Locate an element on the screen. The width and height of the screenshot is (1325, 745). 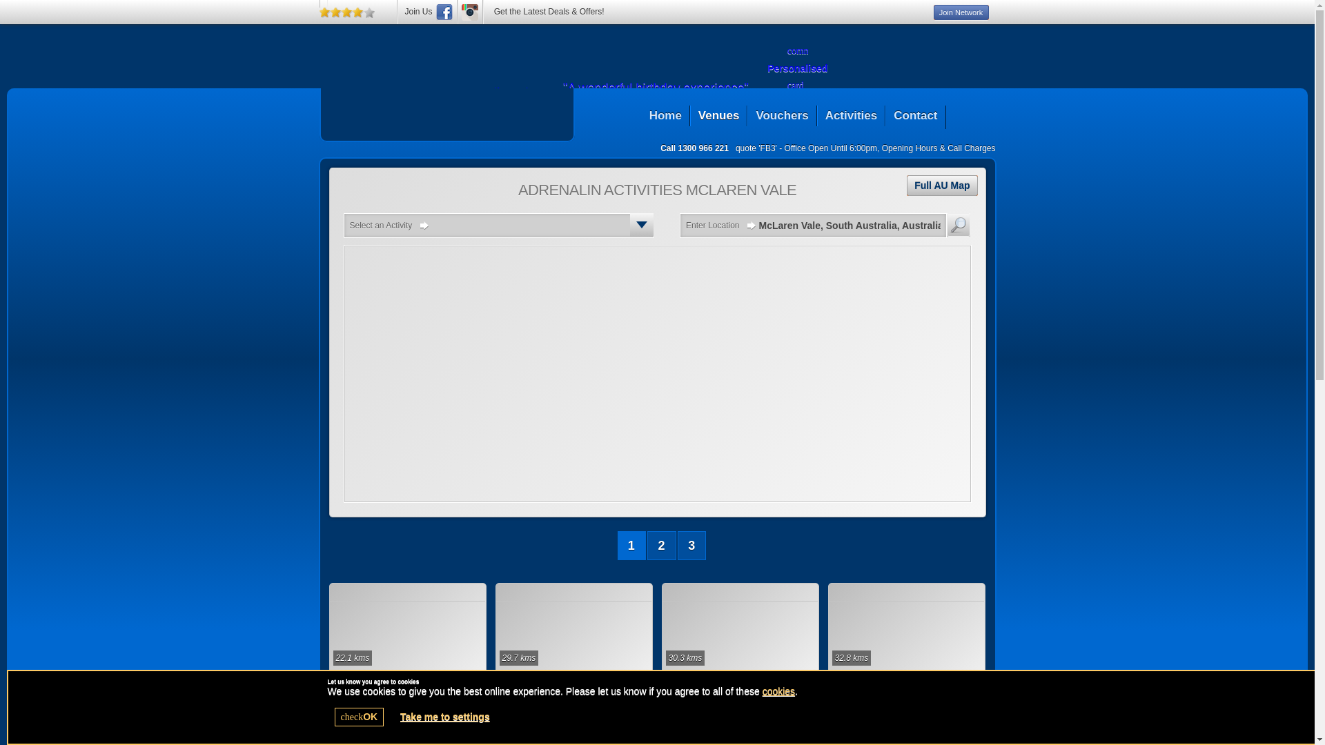
Venues is located at coordinates (718, 116).